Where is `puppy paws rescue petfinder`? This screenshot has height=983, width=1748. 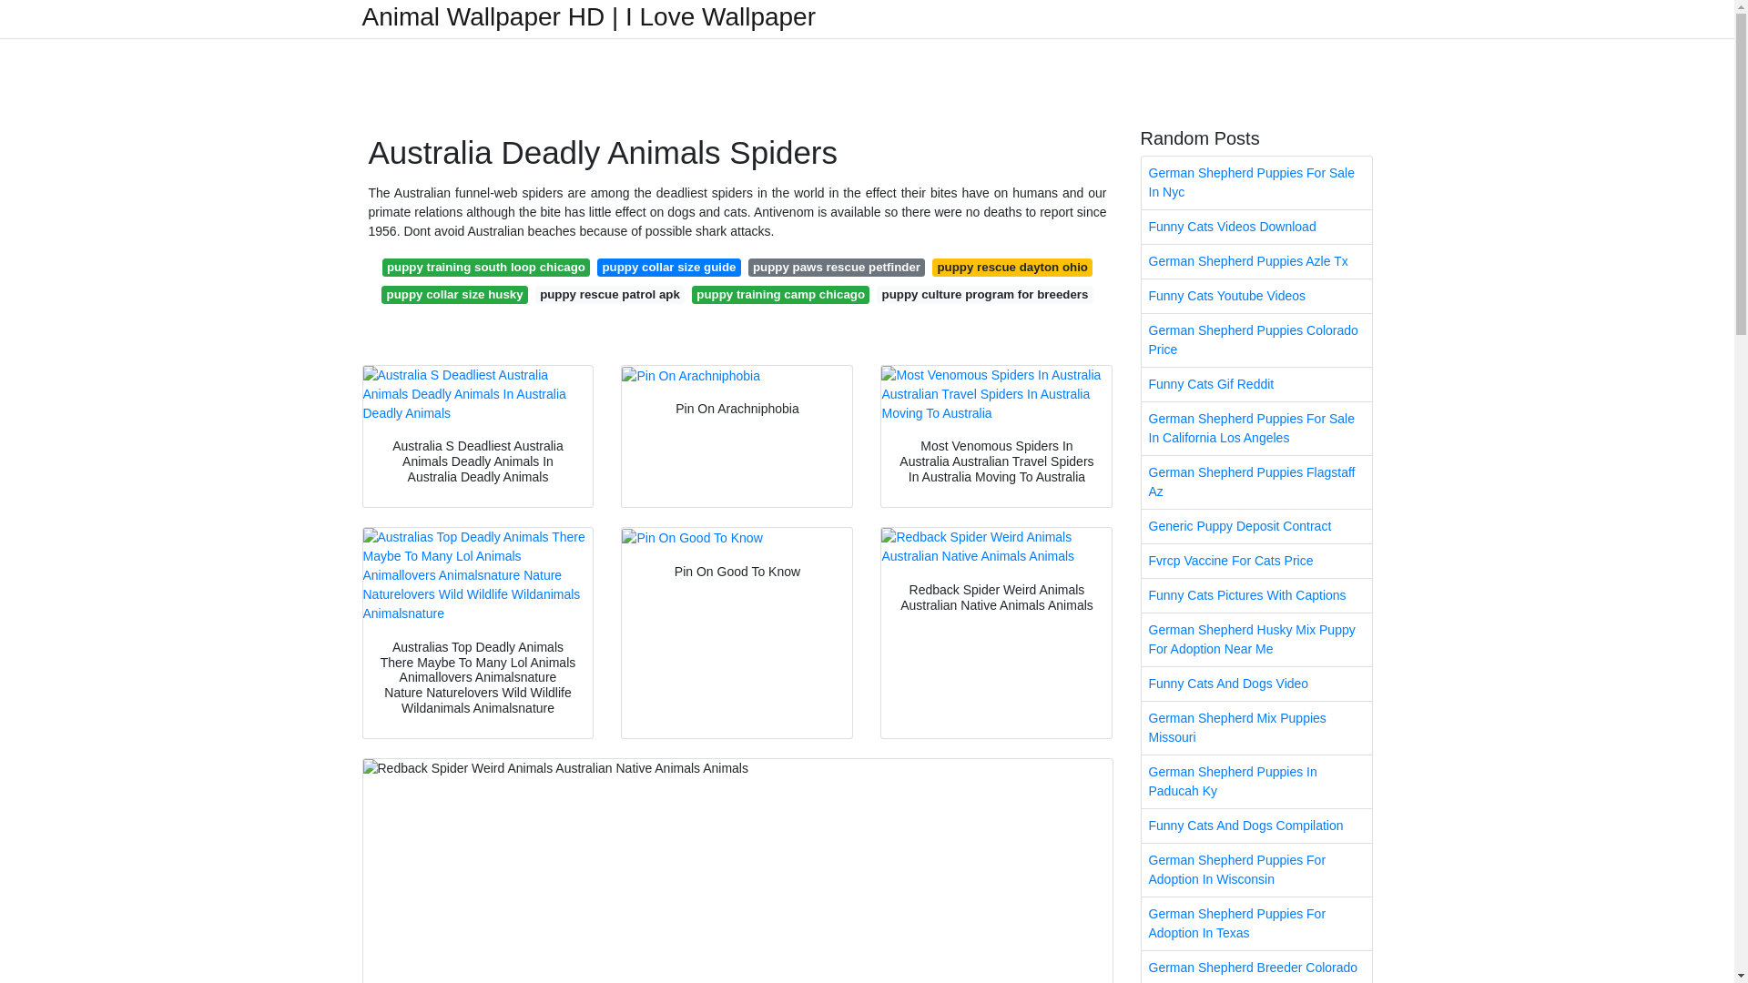
puppy paws rescue petfinder is located at coordinates (837, 268).